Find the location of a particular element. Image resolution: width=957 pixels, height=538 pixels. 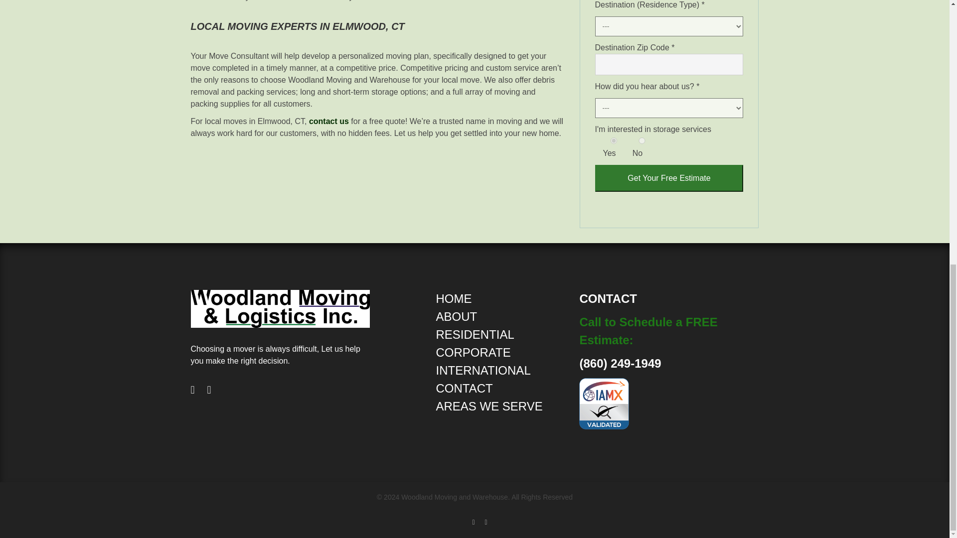

contact us is located at coordinates (329, 121).